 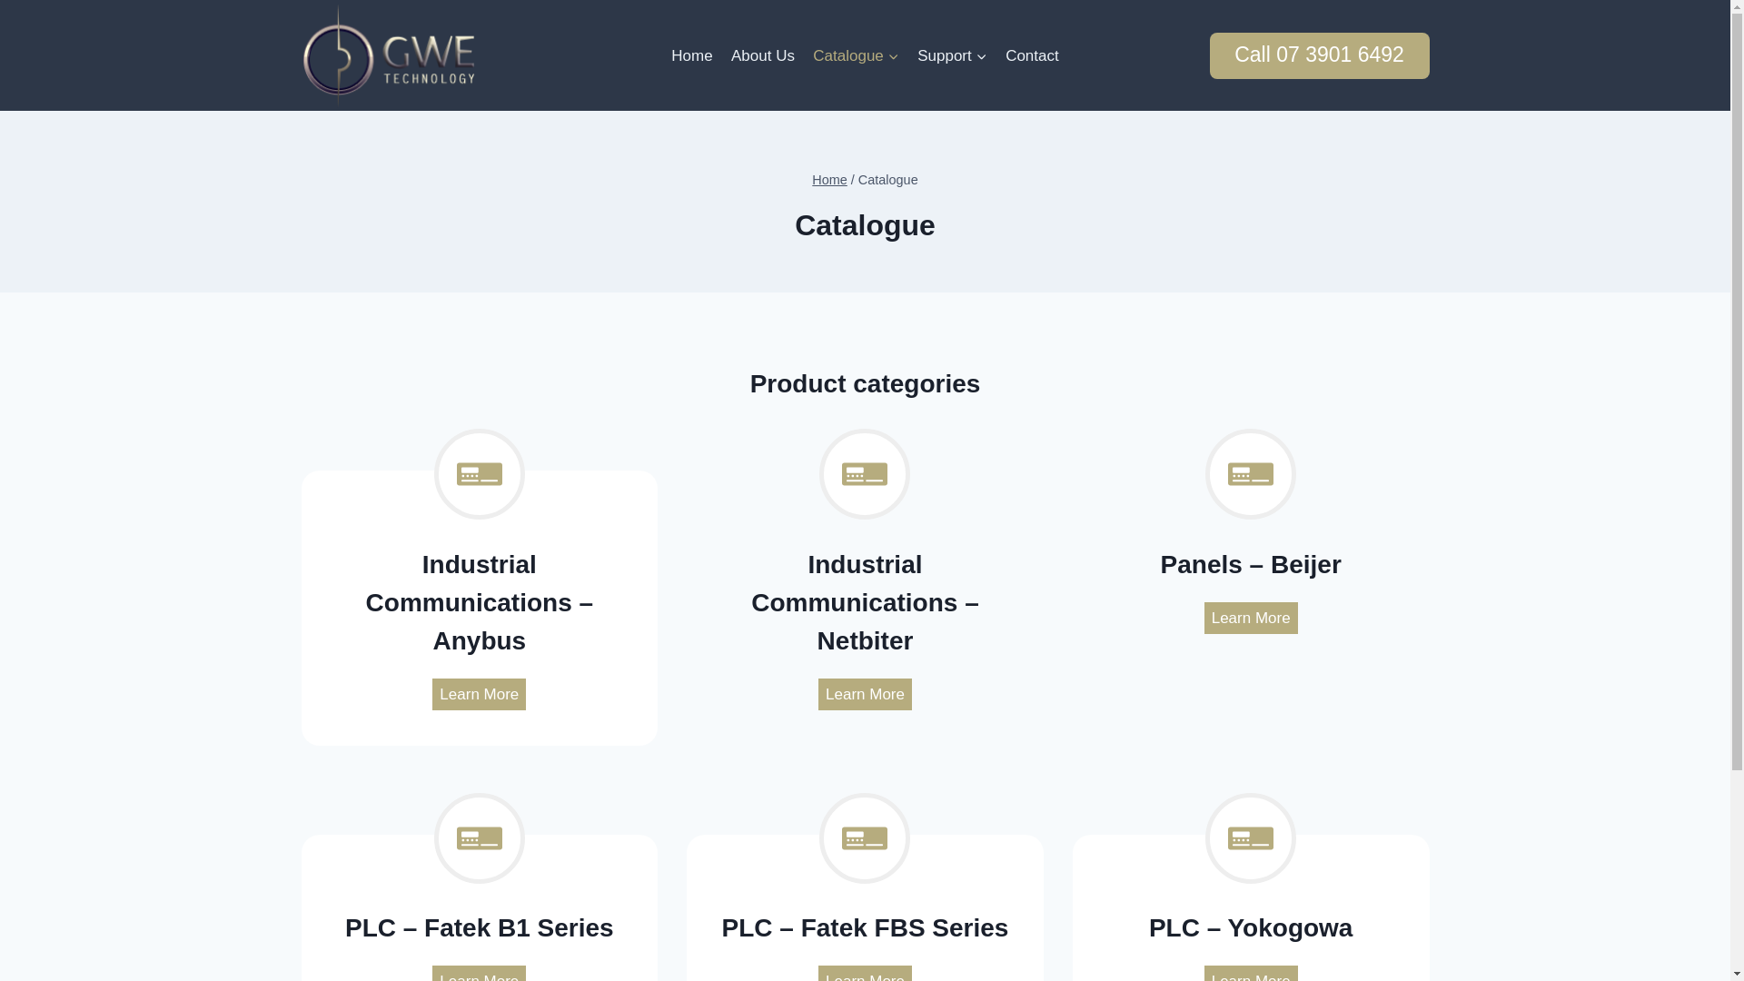 I want to click on Home, so click(x=830, y=180).